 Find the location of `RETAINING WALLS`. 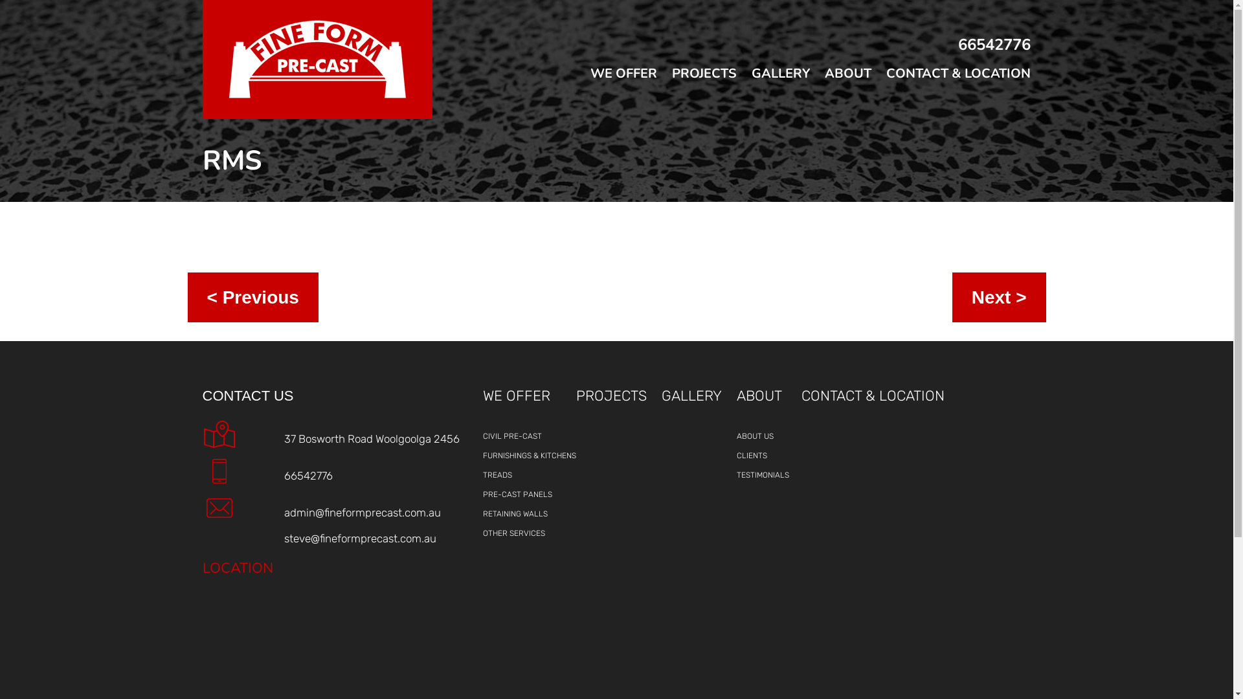

RETAINING WALLS is located at coordinates (530, 514).